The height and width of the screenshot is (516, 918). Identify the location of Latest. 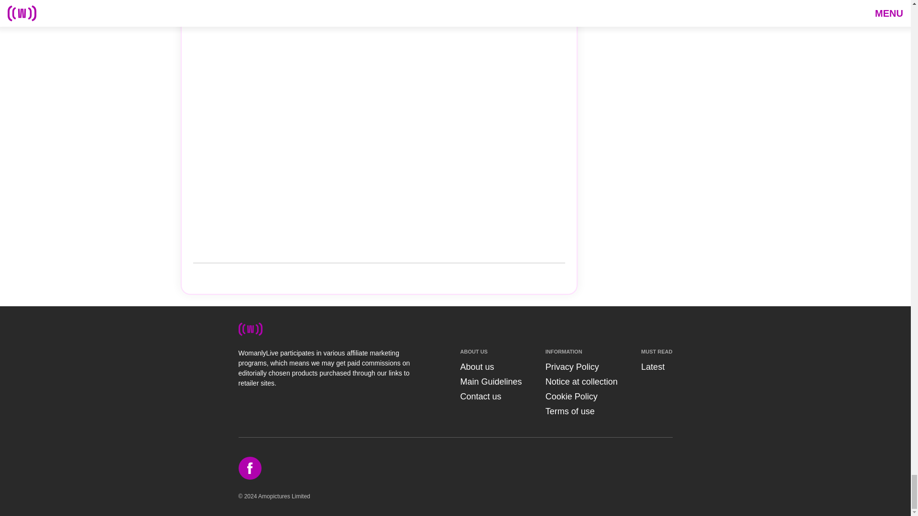
(653, 367).